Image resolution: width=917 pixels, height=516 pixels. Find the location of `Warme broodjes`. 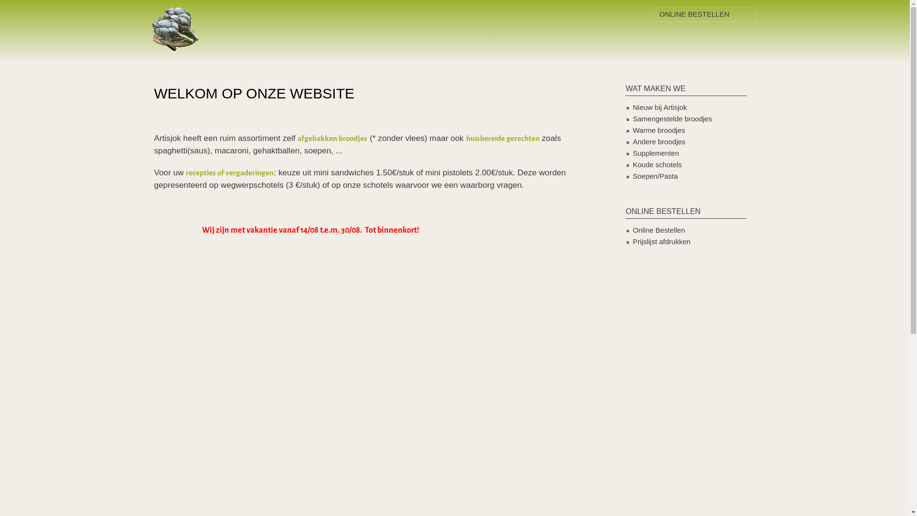

Warme broodjes is located at coordinates (659, 130).